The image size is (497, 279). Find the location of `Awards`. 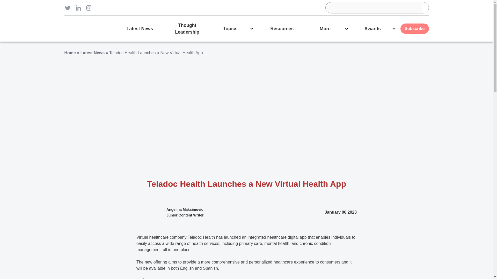

Awards is located at coordinates (377, 28).